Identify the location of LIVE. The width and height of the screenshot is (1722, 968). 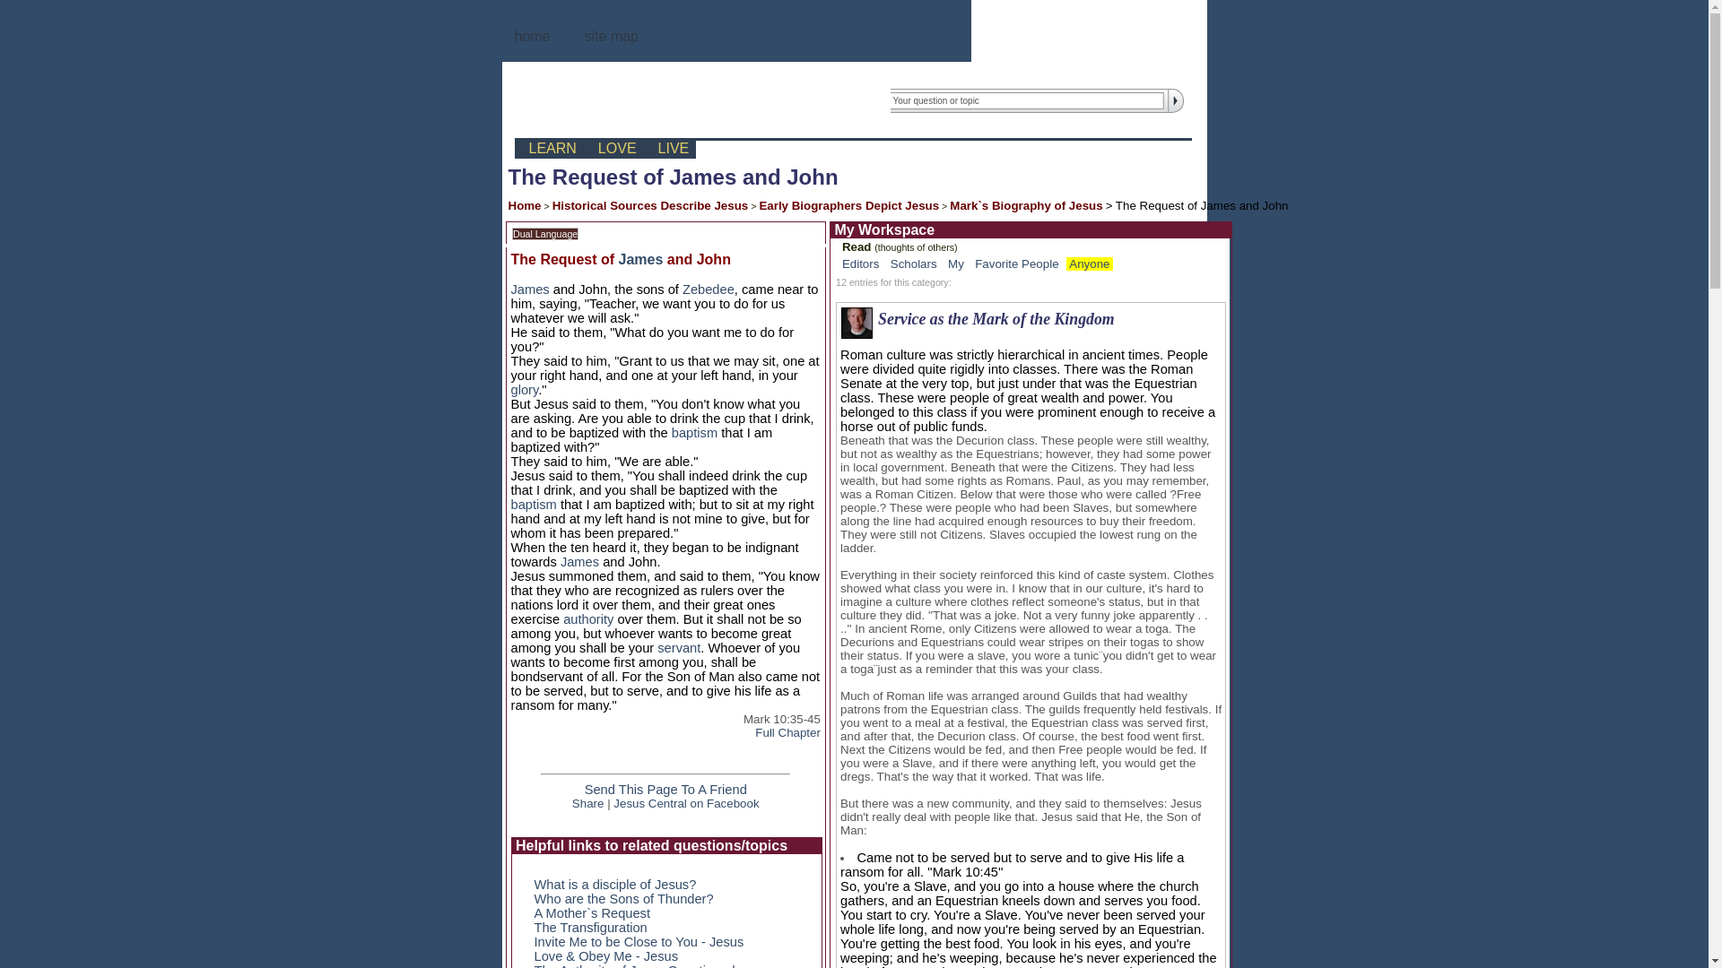
(671, 149).